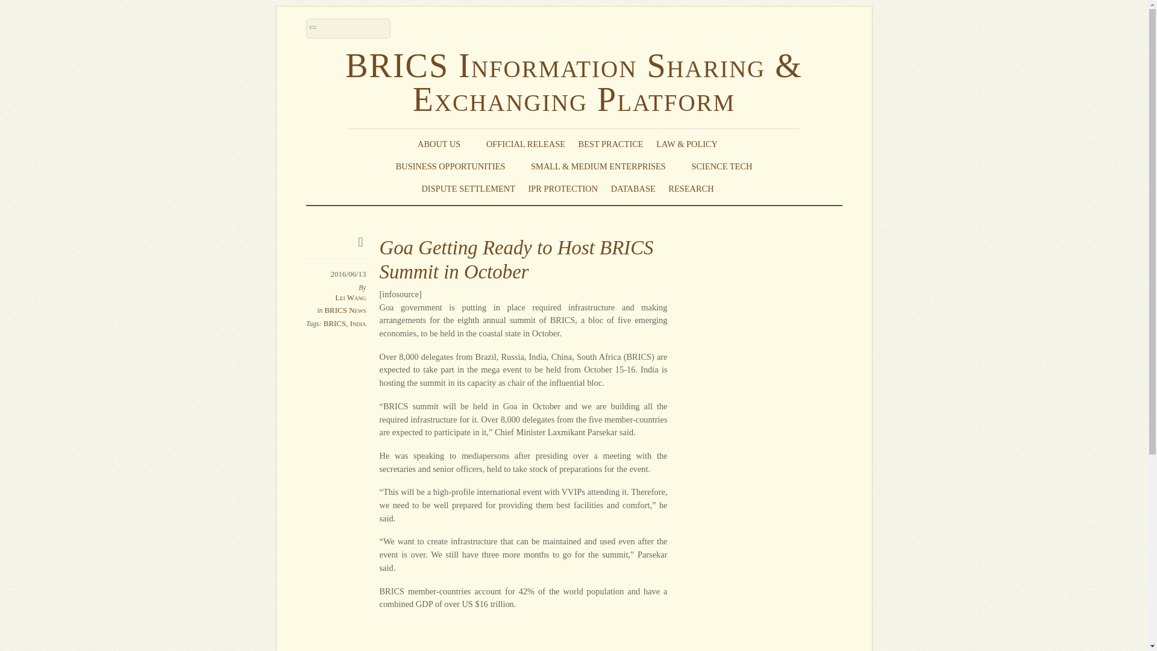  Describe the element at coordinates (563, 189) in the screenshot. I see `IPR PROTECTION` at that location.